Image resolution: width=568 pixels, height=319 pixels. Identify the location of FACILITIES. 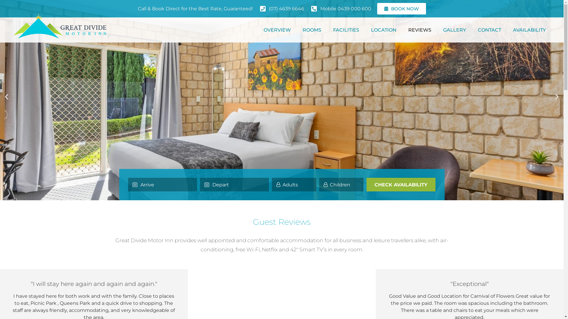
(346, 30).